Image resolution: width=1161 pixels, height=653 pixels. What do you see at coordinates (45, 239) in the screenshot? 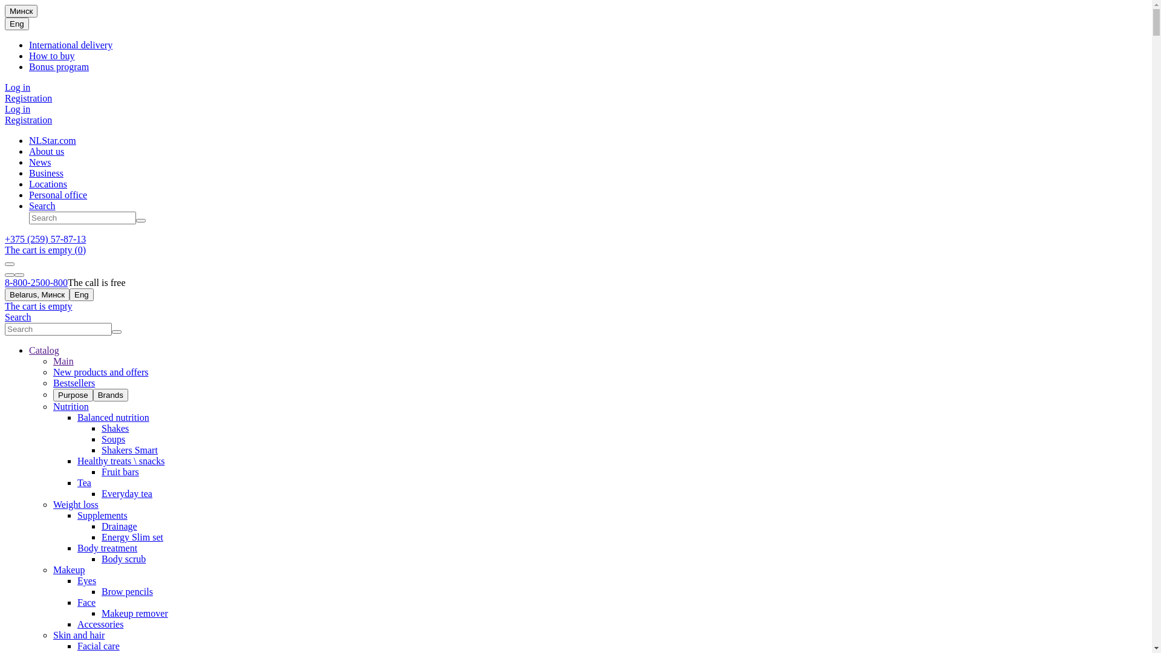
I see `+375 (259) 57-87-13` at bounding box center [45, 239].